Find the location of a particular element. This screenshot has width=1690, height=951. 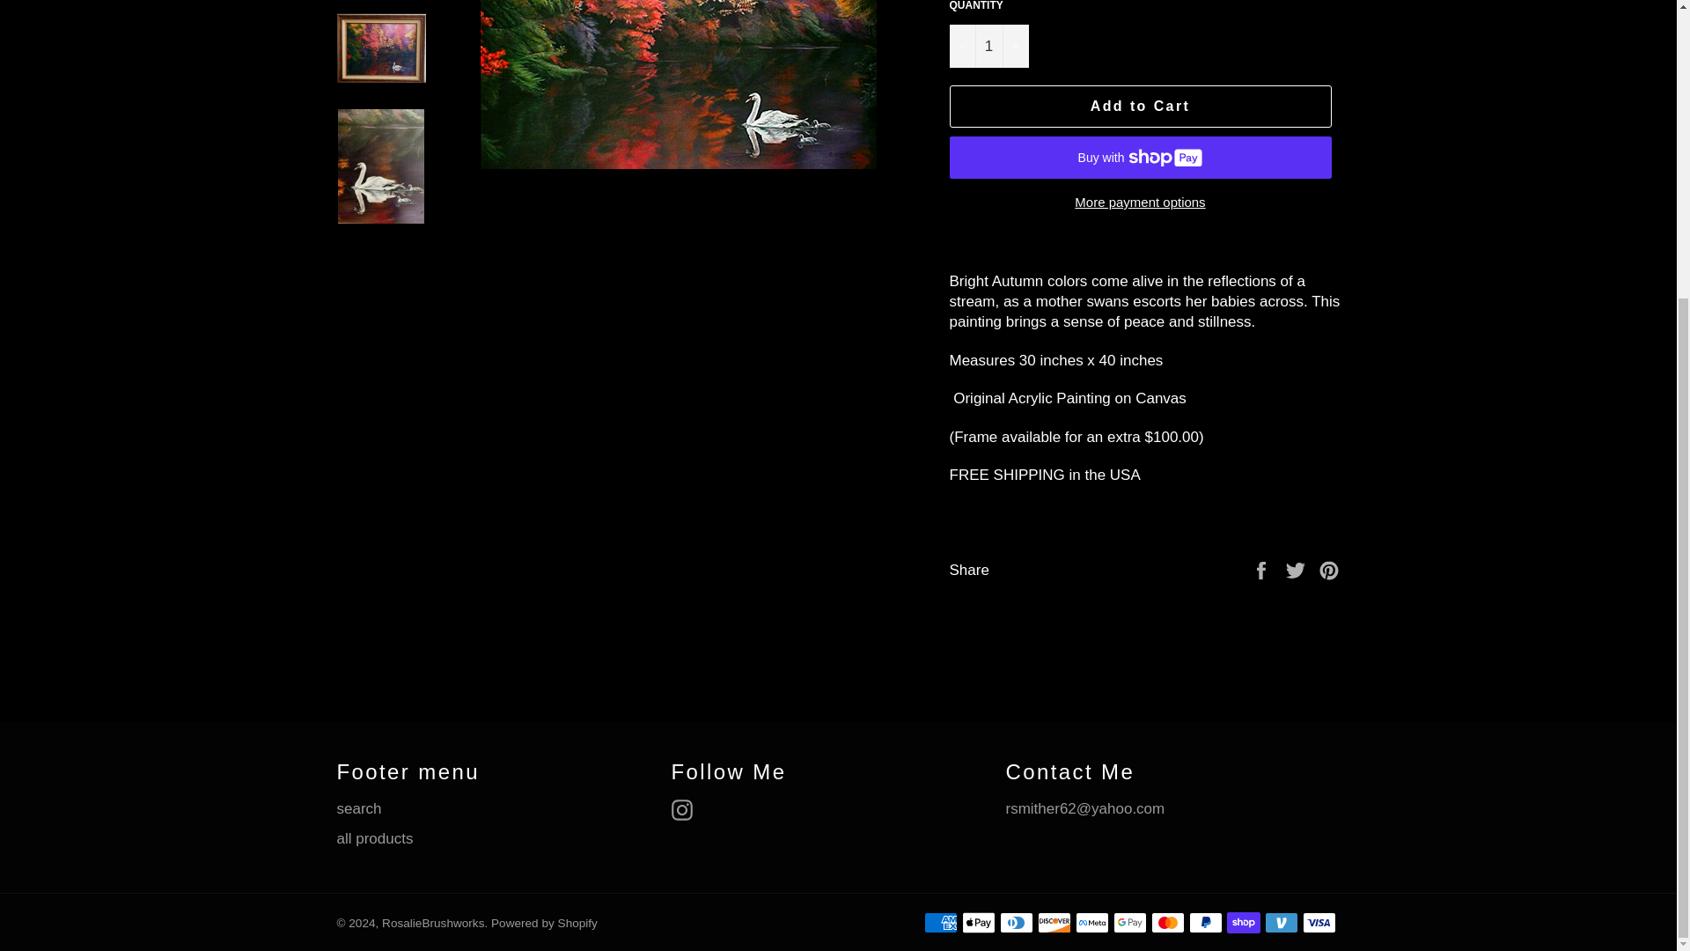

RosalieBrushworks on Instagram is located at coordinates (686, 810).